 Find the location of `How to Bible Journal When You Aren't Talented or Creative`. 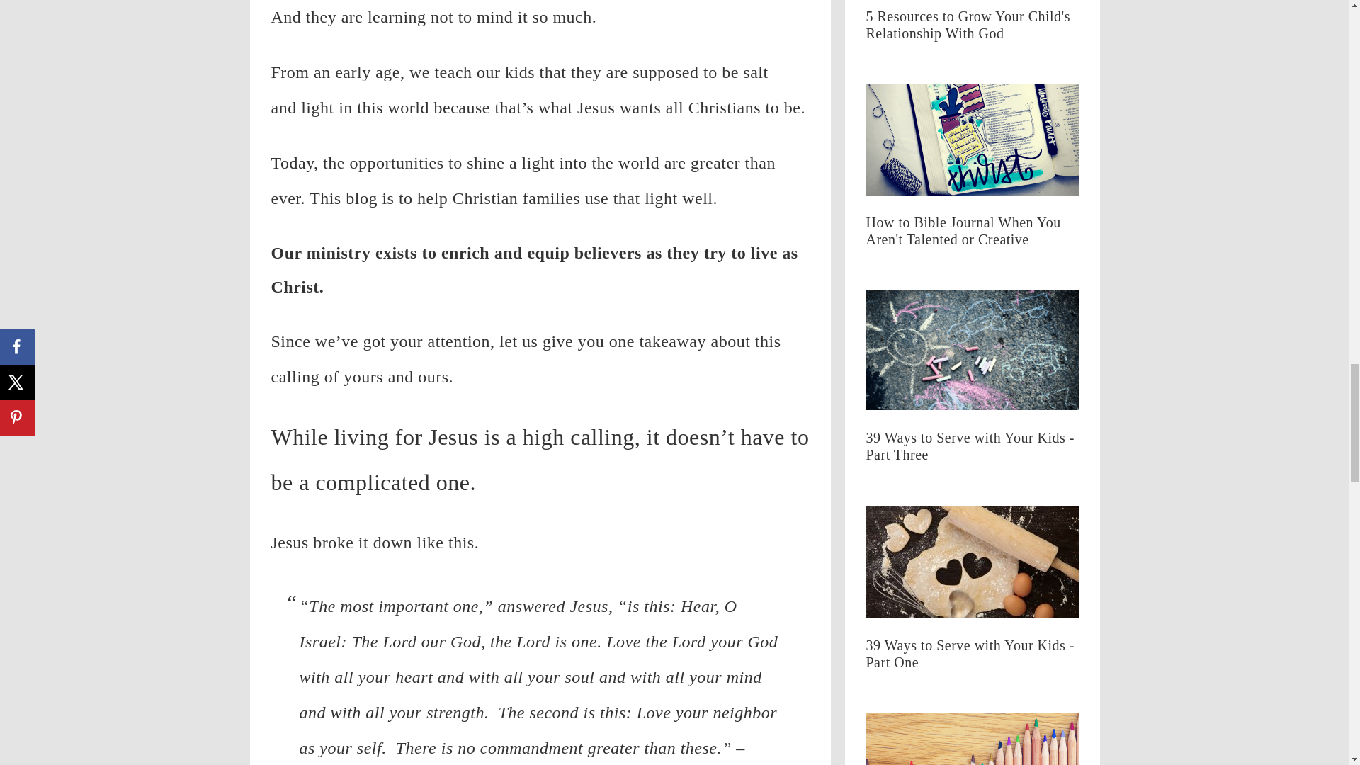

How to Bible Journal When You Aren't Talented or Creative is located at coordinates (972, 143).